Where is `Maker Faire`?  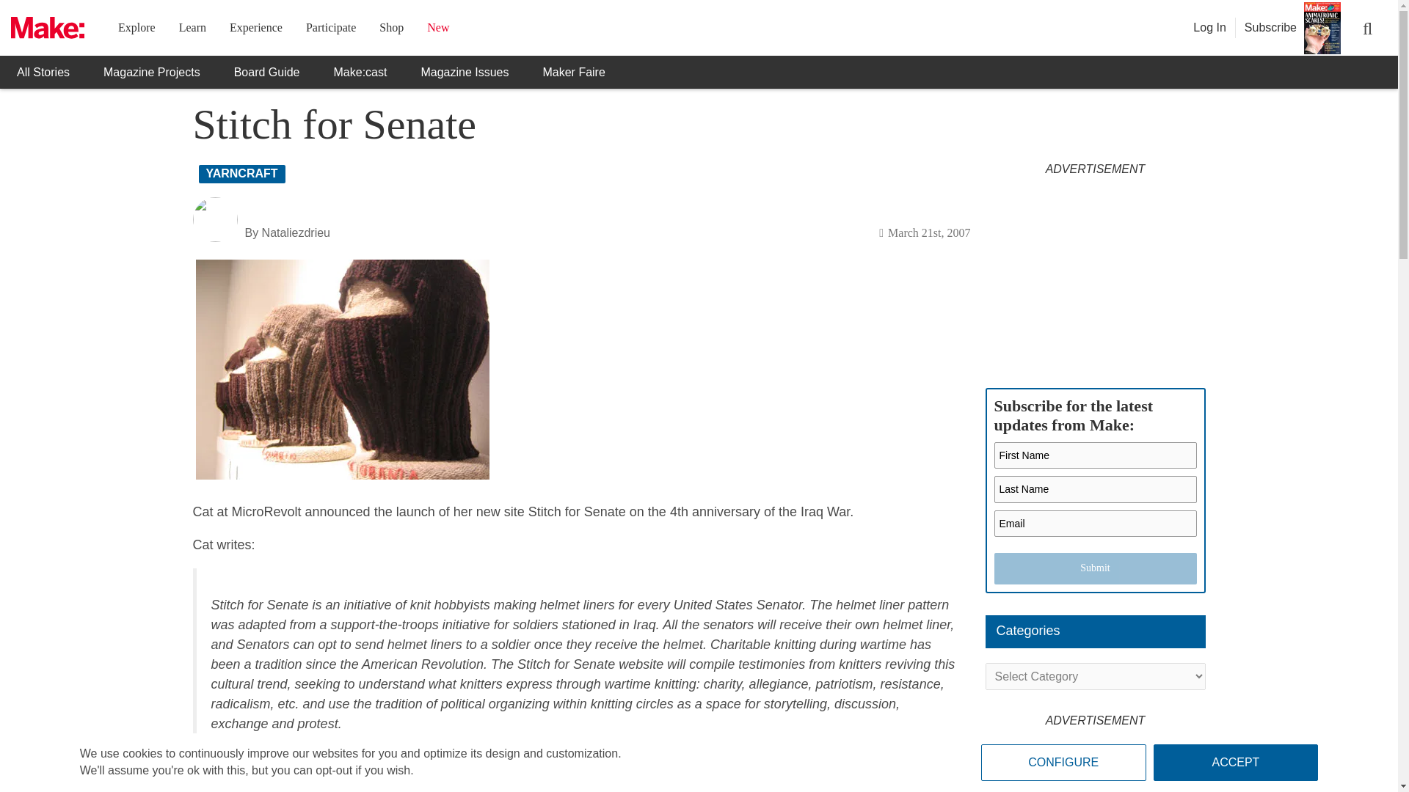
Maker Faire is located at coordinates (573, 72).